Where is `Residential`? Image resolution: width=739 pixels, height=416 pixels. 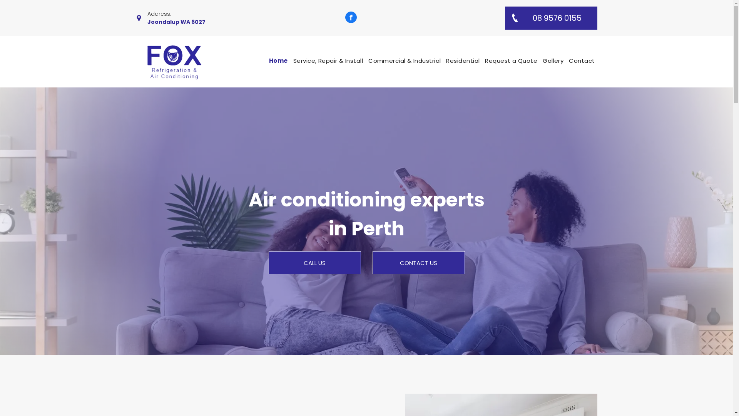 Residential is located at coordinates (463, 61).